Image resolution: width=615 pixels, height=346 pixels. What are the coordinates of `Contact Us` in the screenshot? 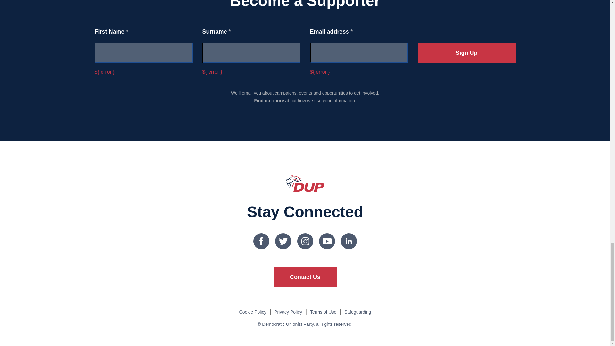 It's located at (305, 277).